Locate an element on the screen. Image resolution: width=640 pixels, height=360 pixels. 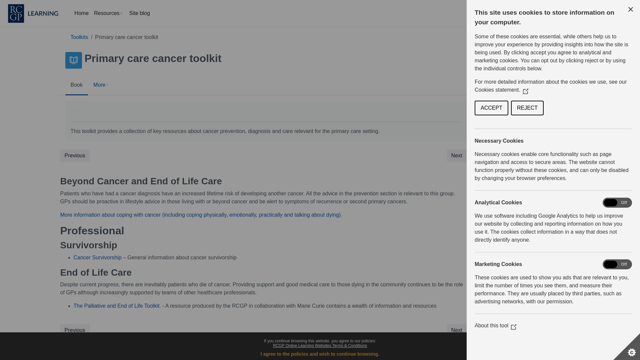
Cancer information for Patients Carers and Professionals is located at coordinates (586, 145).